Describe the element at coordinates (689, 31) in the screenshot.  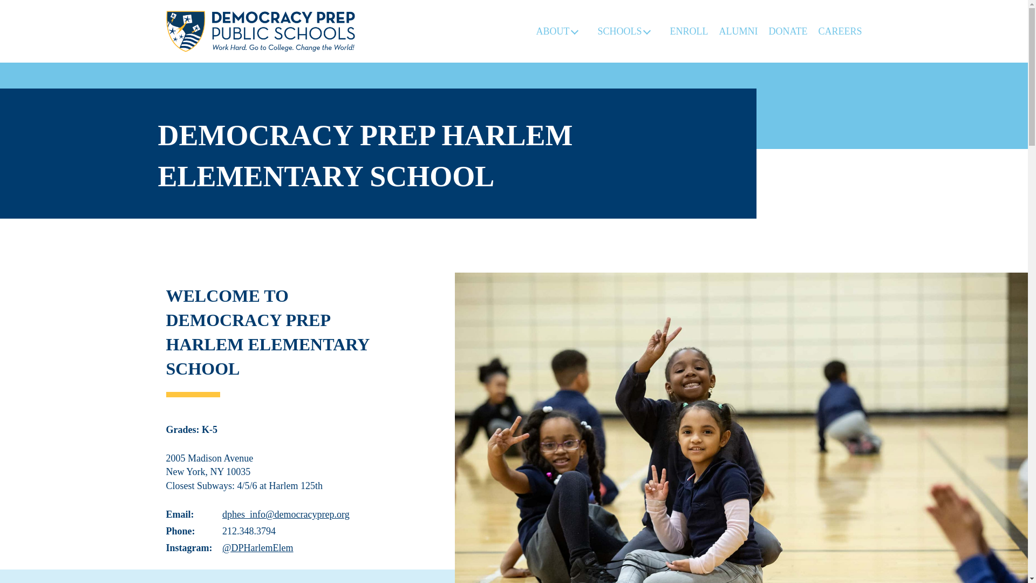
I see `ENROLL` at that location.